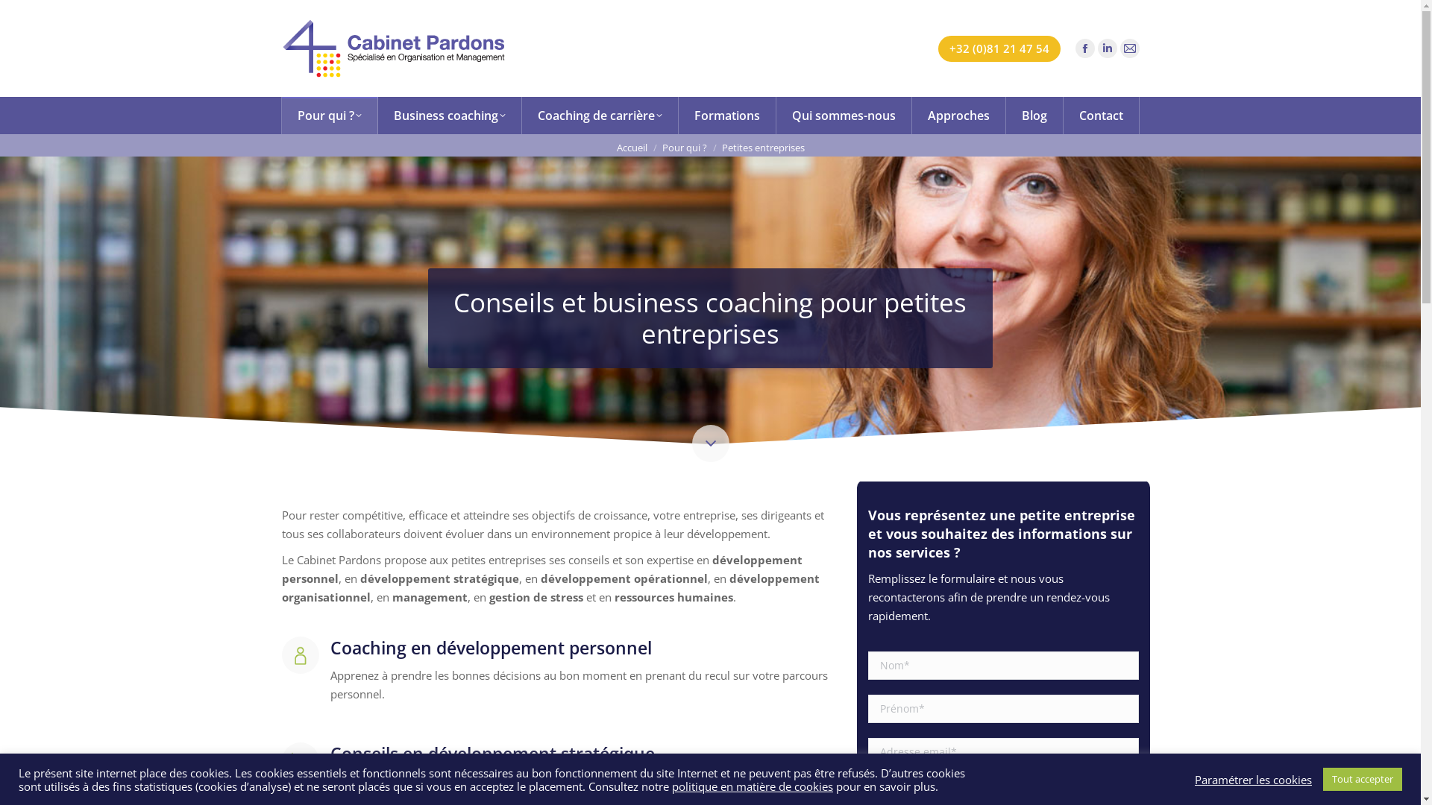 The width and height of the screenshot is (1432, 805). What do you see at coordinates (315, 492) in the screenshot?
I see `Pour qui ?` at bounding box center [315, 492].